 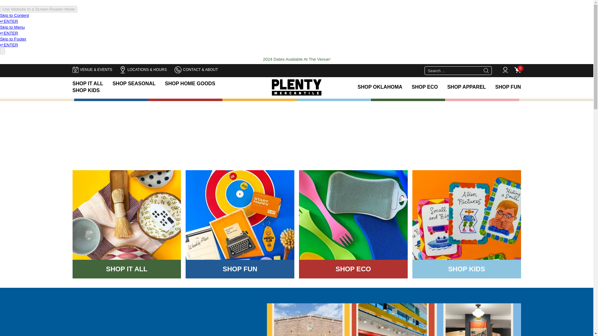 What do you see at coordinates (517, 71) in the screenshot?
I see `0` at bounding box center [517, 71].